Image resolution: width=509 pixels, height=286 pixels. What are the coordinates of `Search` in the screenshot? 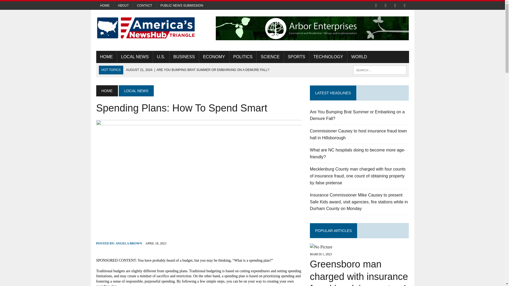 It's located at (27, 5).